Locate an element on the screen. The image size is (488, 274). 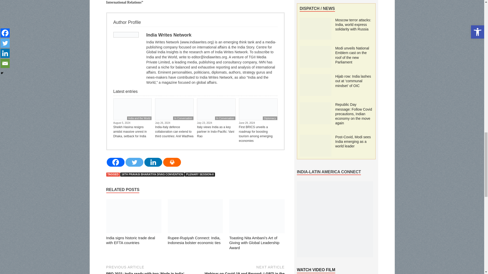
India signs historic trade deal with EFTA countries is located at coordinates (134, 217).